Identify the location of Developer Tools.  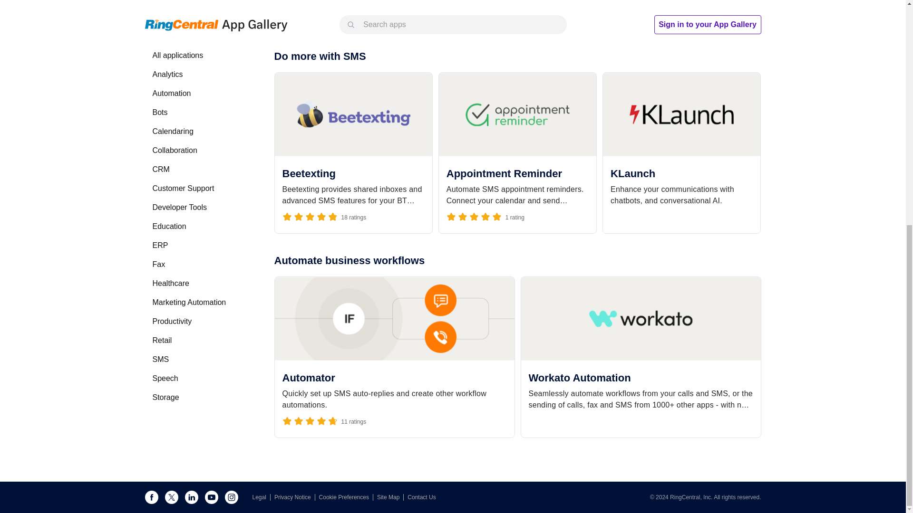
(201, 207).